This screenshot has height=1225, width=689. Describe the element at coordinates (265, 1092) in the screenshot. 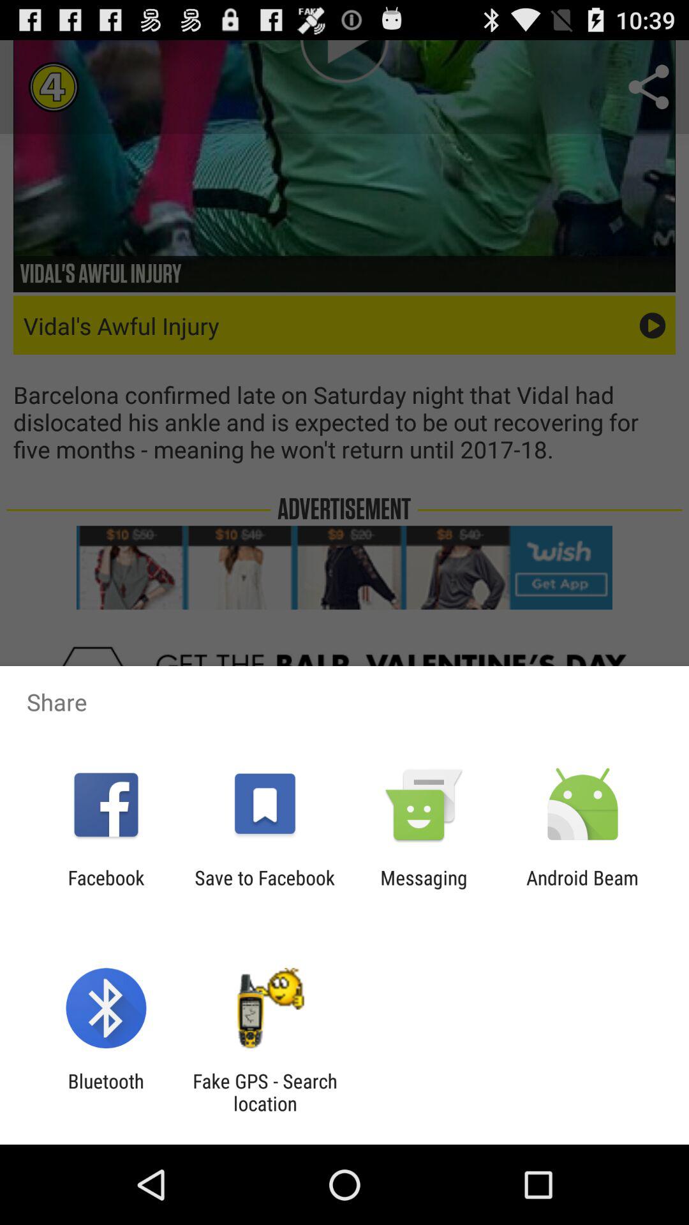

I see `open icon next to the bluetooth` at that location.